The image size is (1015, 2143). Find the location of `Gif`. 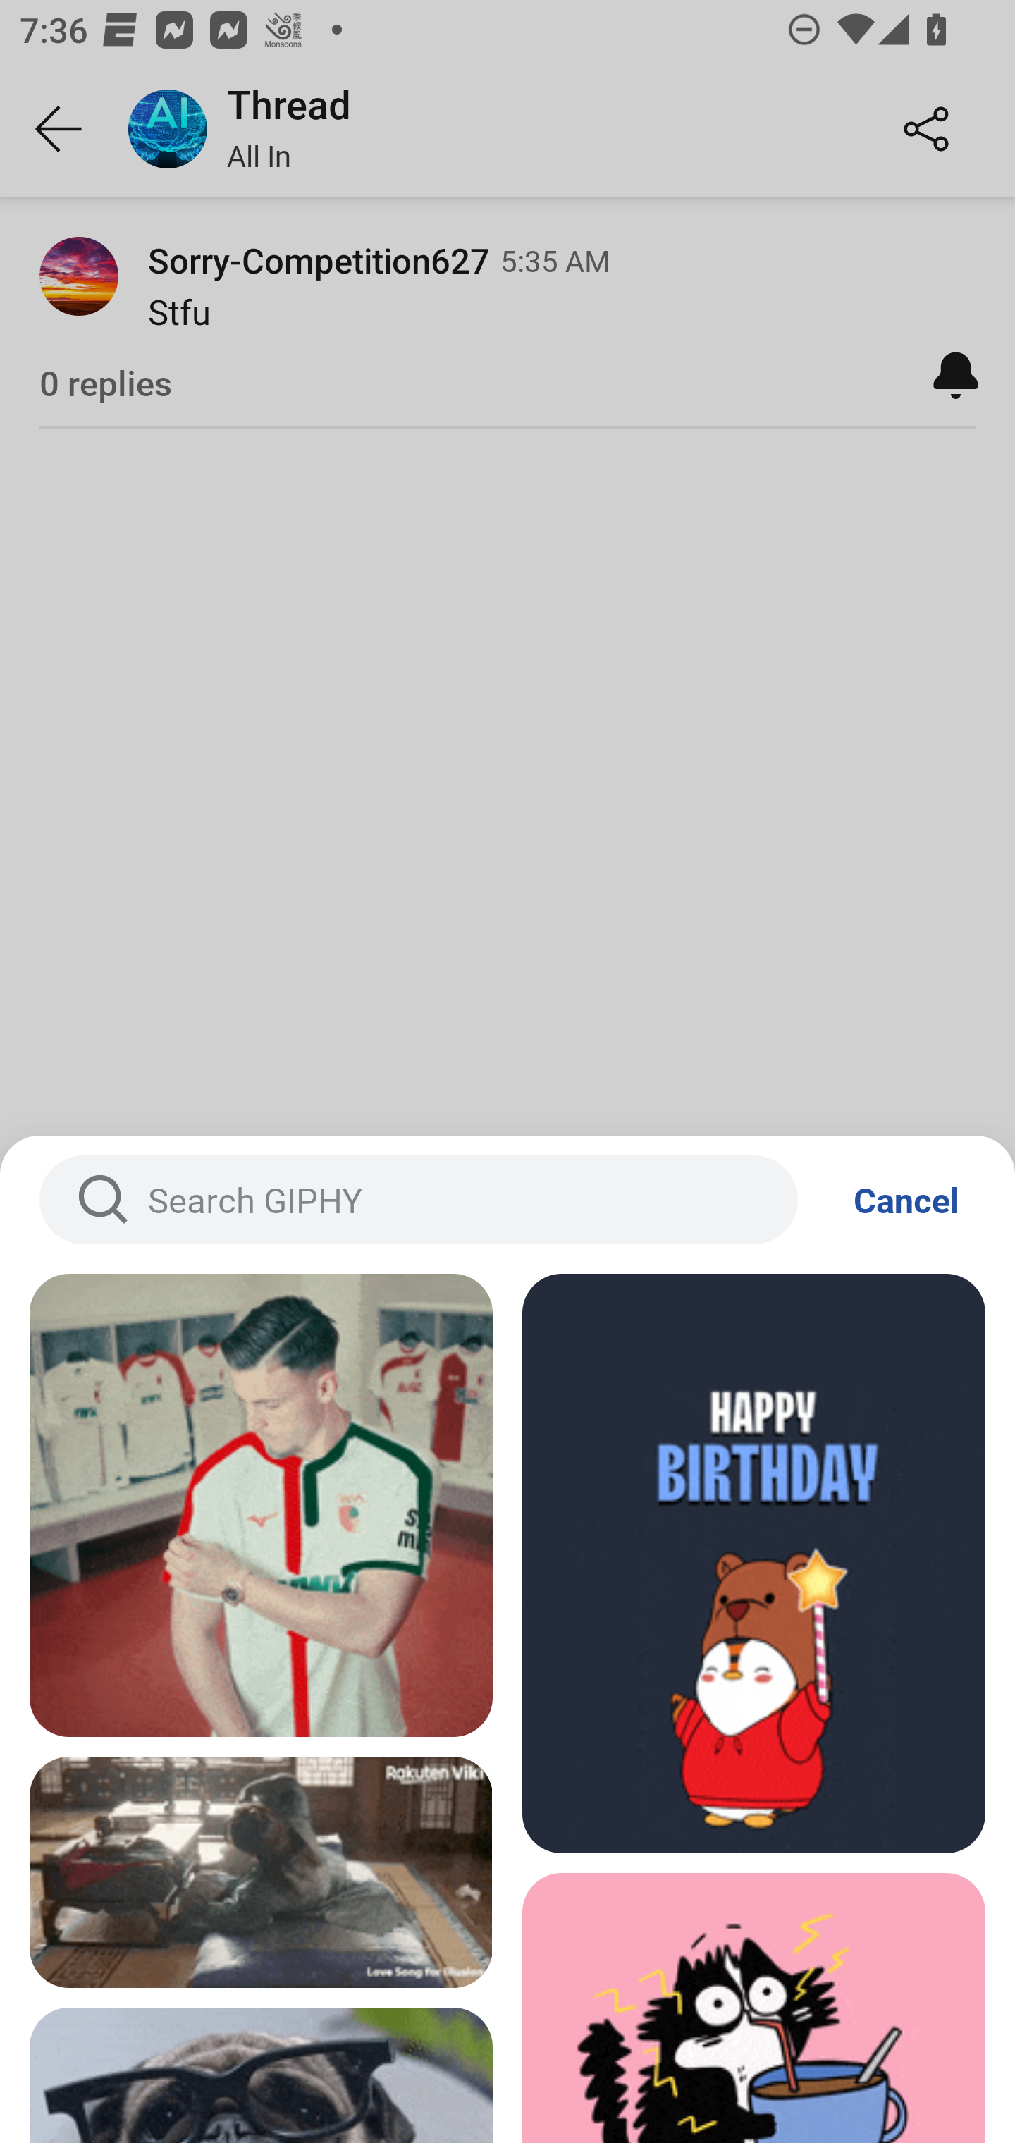

Gif is located at coordinates (754, 1563).